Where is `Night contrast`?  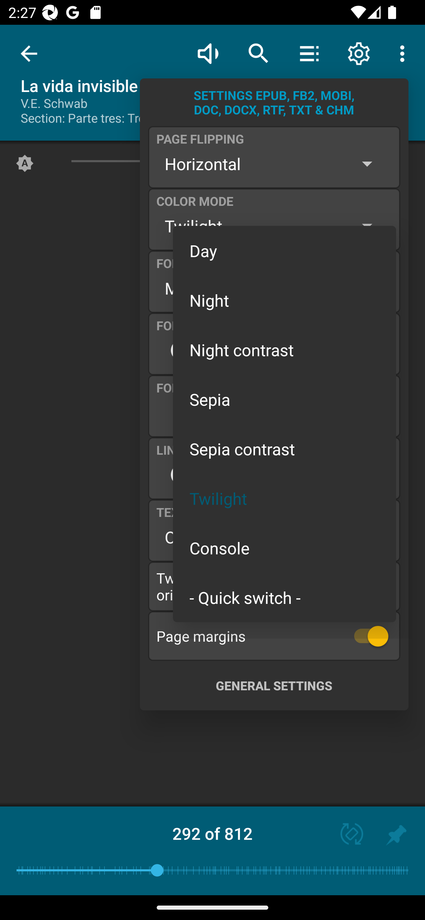
Night contrast is located at coordinates (285, 349).